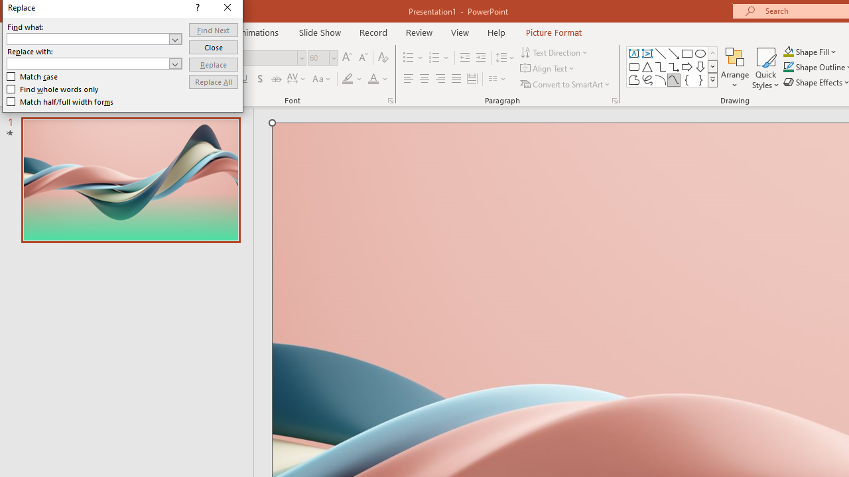 Image resolution: width=849 pixels, height=477 pixels. I want to click on Row up, so click(712, 53).